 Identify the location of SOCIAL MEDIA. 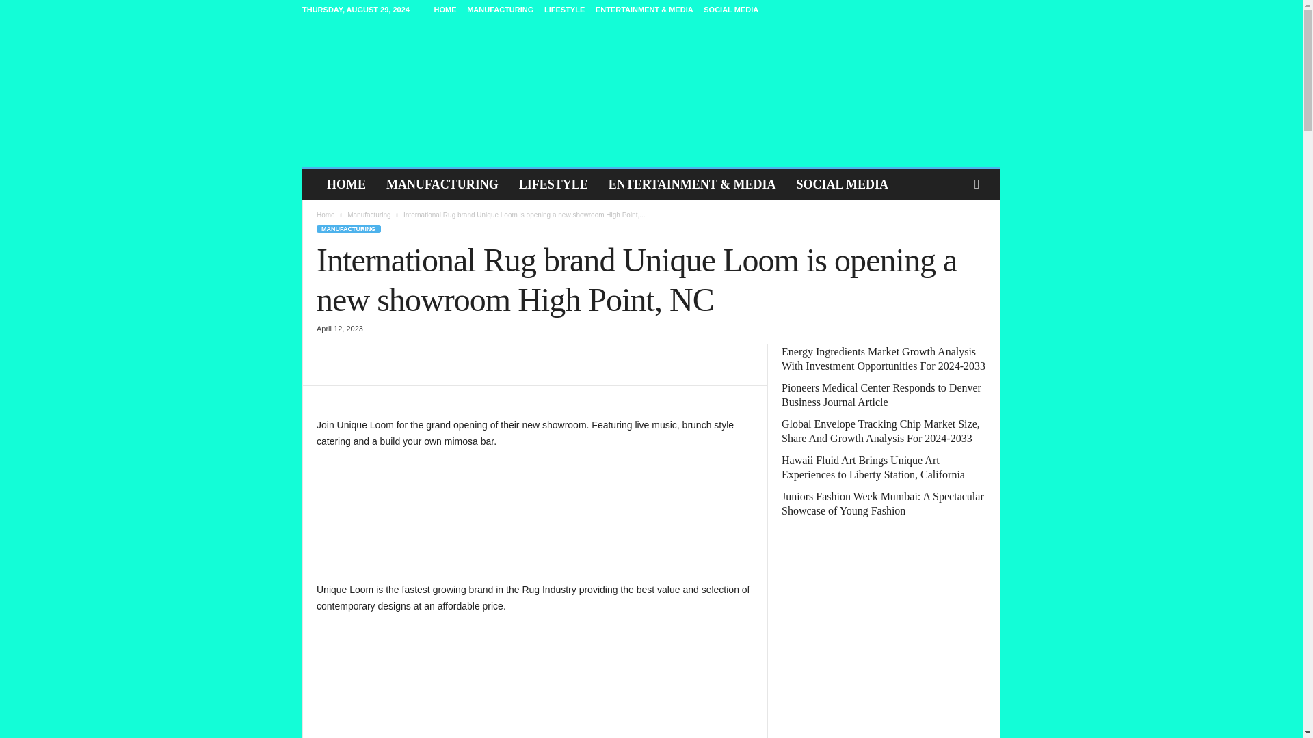
(841, 184).